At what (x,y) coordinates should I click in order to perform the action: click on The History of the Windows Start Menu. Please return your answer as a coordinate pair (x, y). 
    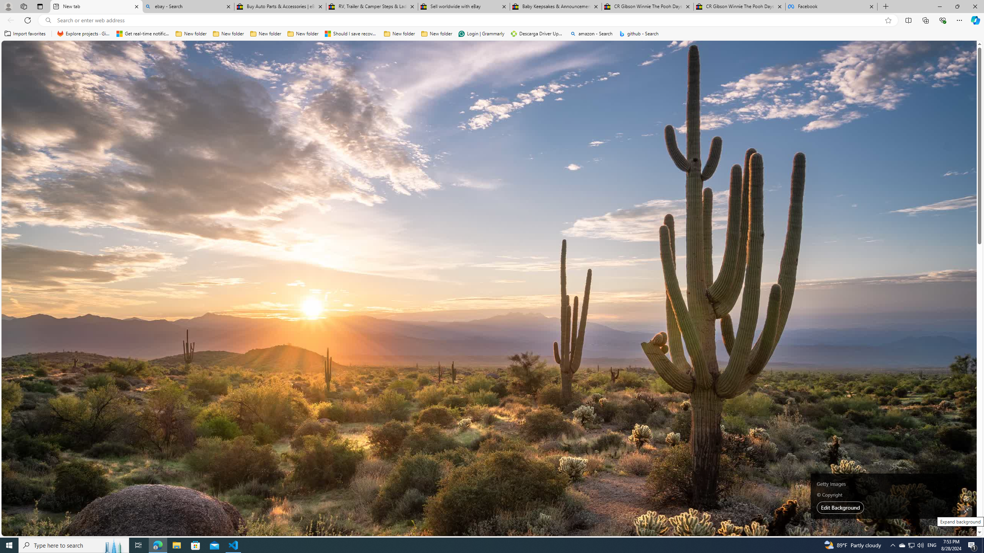
    Looking at the image, I should click on (309, 207).